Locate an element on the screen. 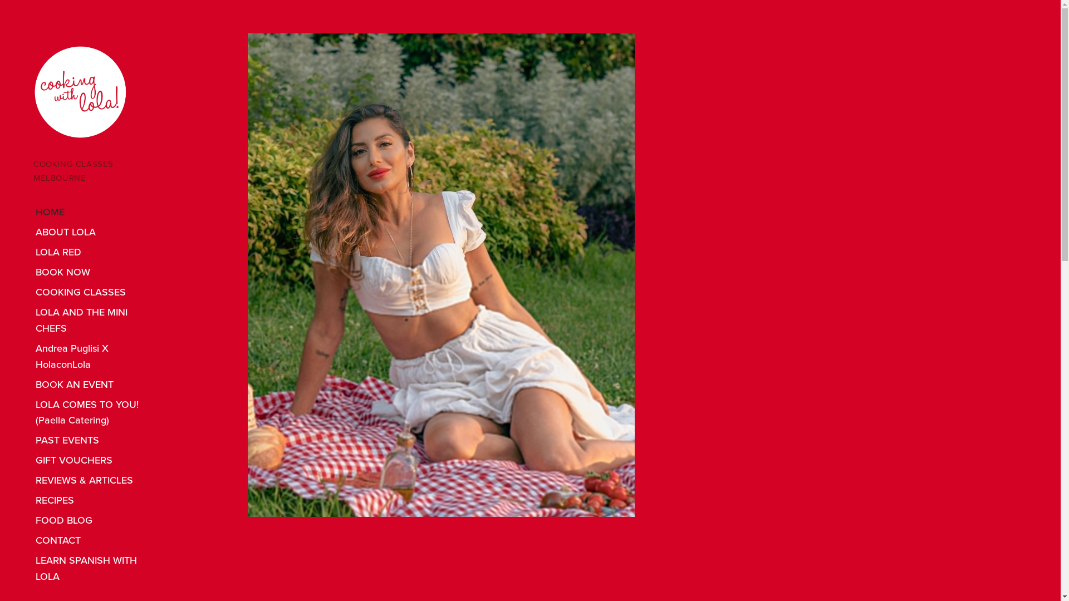 The width and height of the screenshot is (1069, 601). BOOK AN EVENT is located at coordinates (94, 385).